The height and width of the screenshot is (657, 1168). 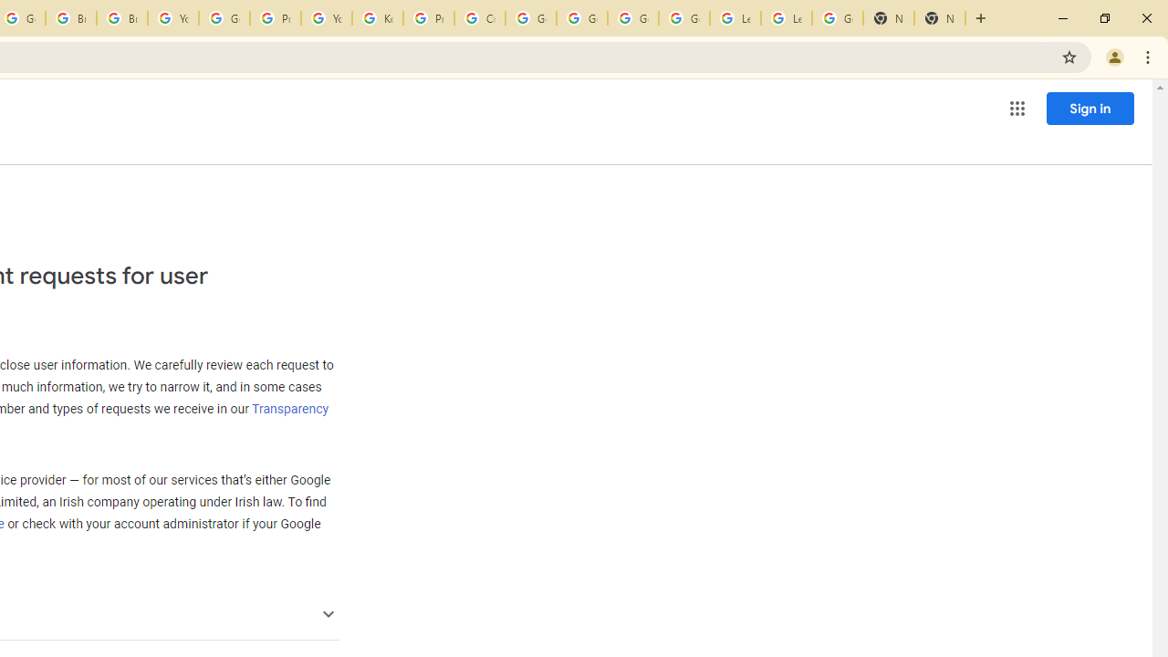 What do you see at coordinates (173, 18) in the screenshot?
I see `YouTube` at bounding box center [173, 18].